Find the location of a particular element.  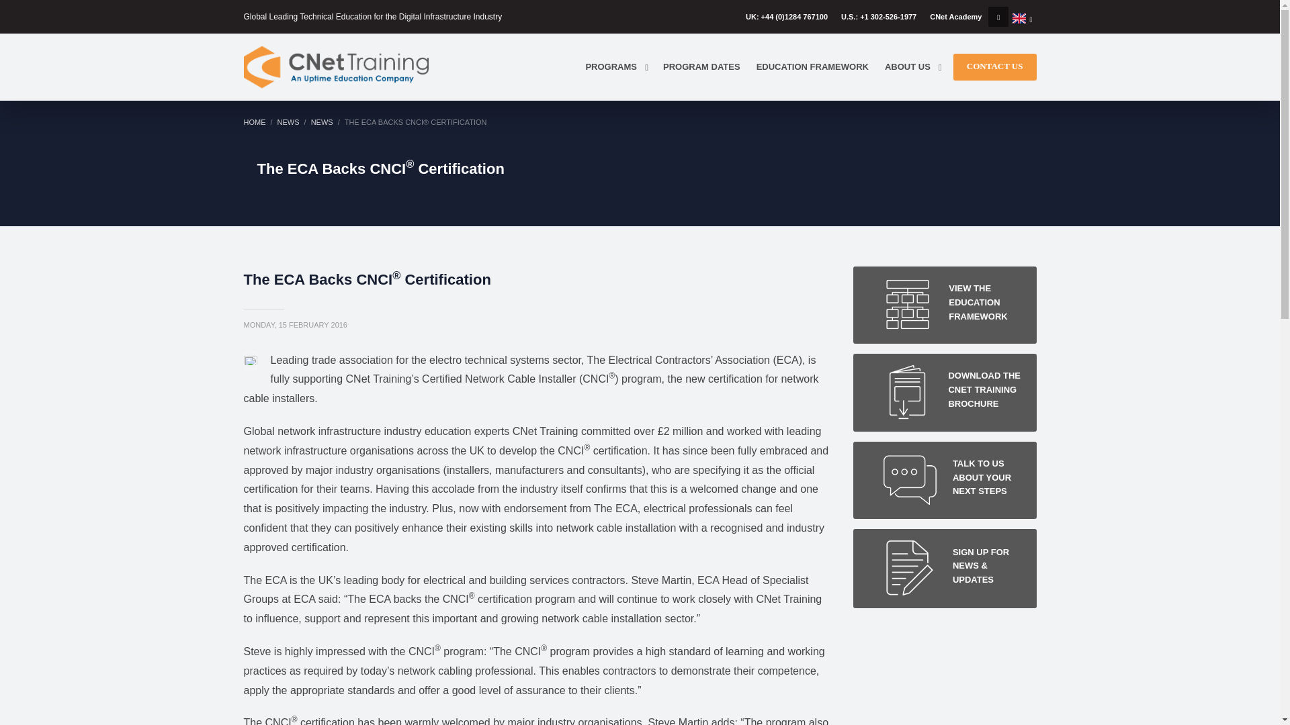

Framework is located at coordinates (945, 392).